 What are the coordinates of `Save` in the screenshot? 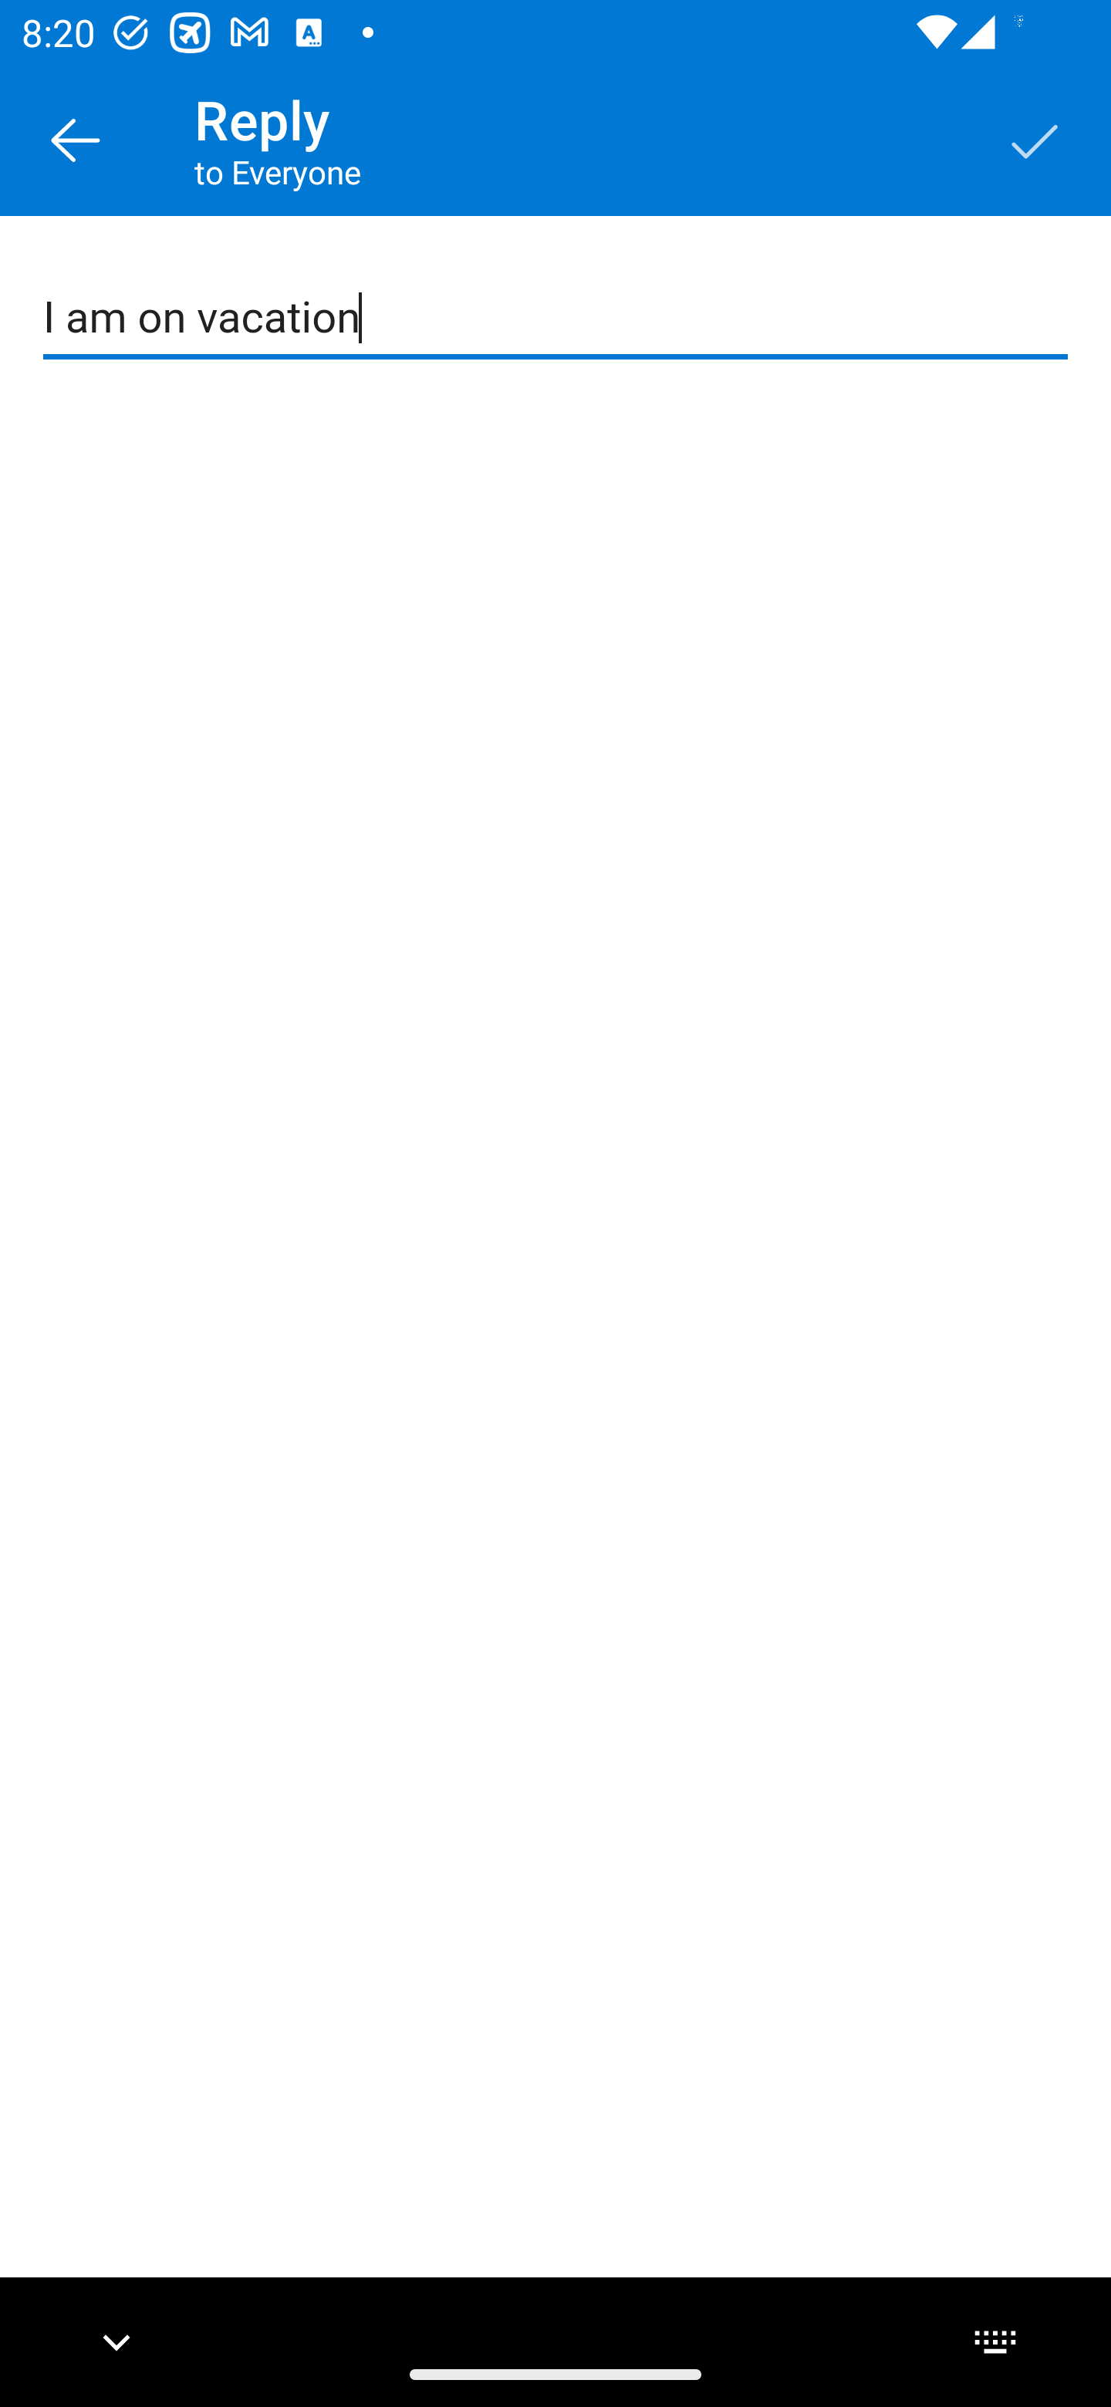 It's located at (1035, 139).